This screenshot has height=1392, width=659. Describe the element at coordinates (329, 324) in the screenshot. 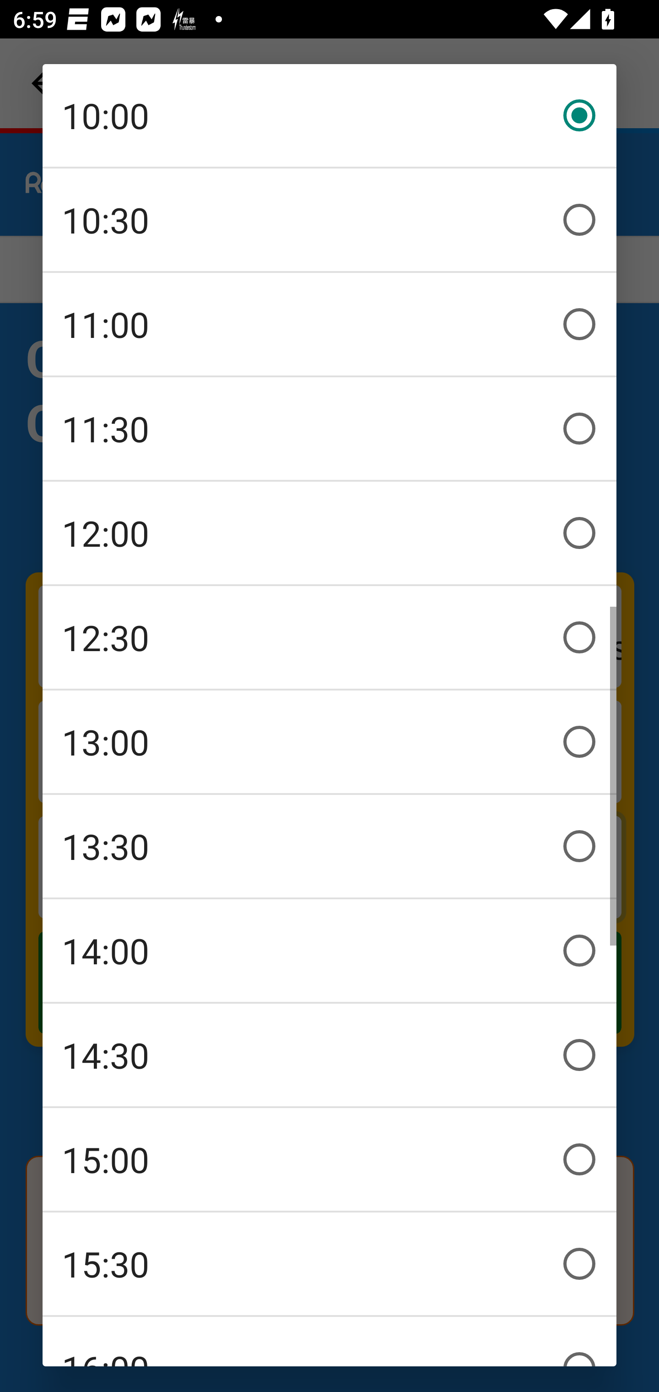

I see `11:00` at that location.